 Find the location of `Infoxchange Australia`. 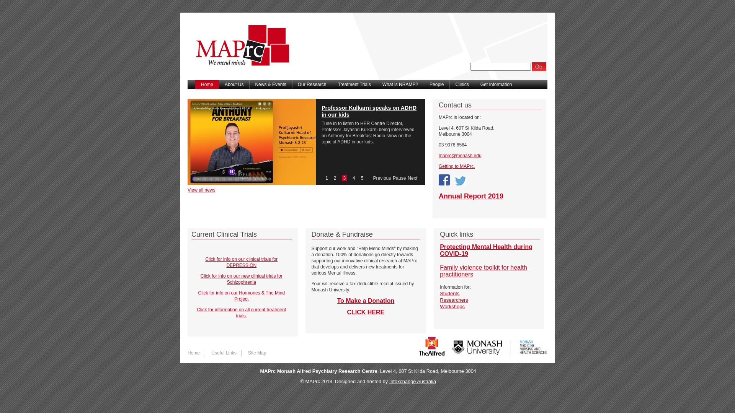

Infoxchange Australia is located at coordinates (413, 382).